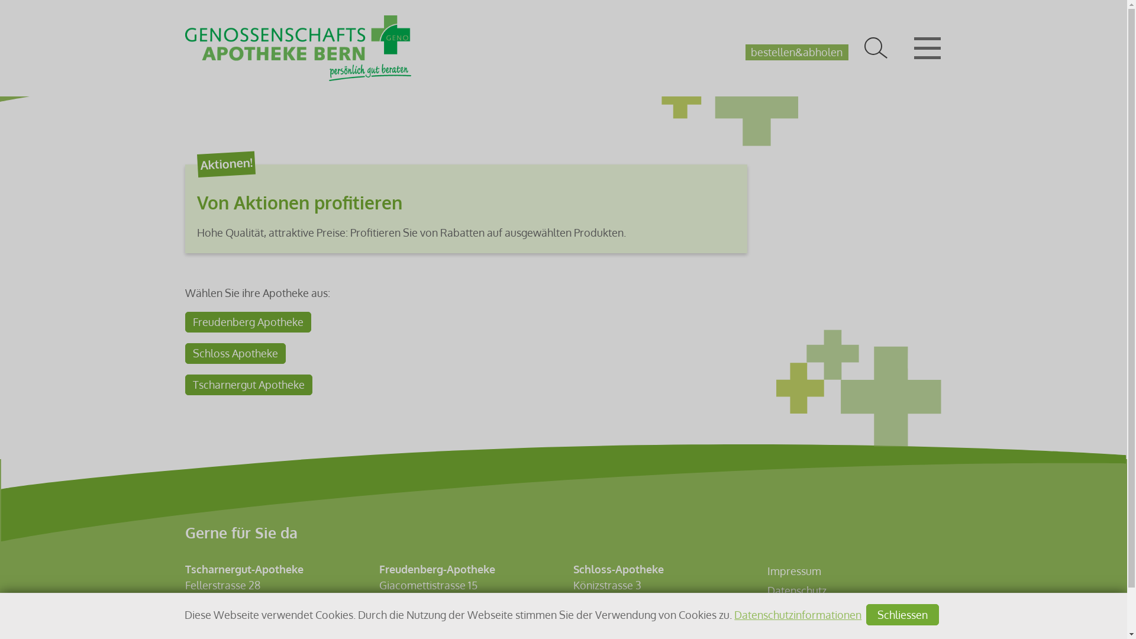  Describe the element at coordinates (857, 51) in the screenshot. I see `Tscharnergut-Apotheke` at that location.